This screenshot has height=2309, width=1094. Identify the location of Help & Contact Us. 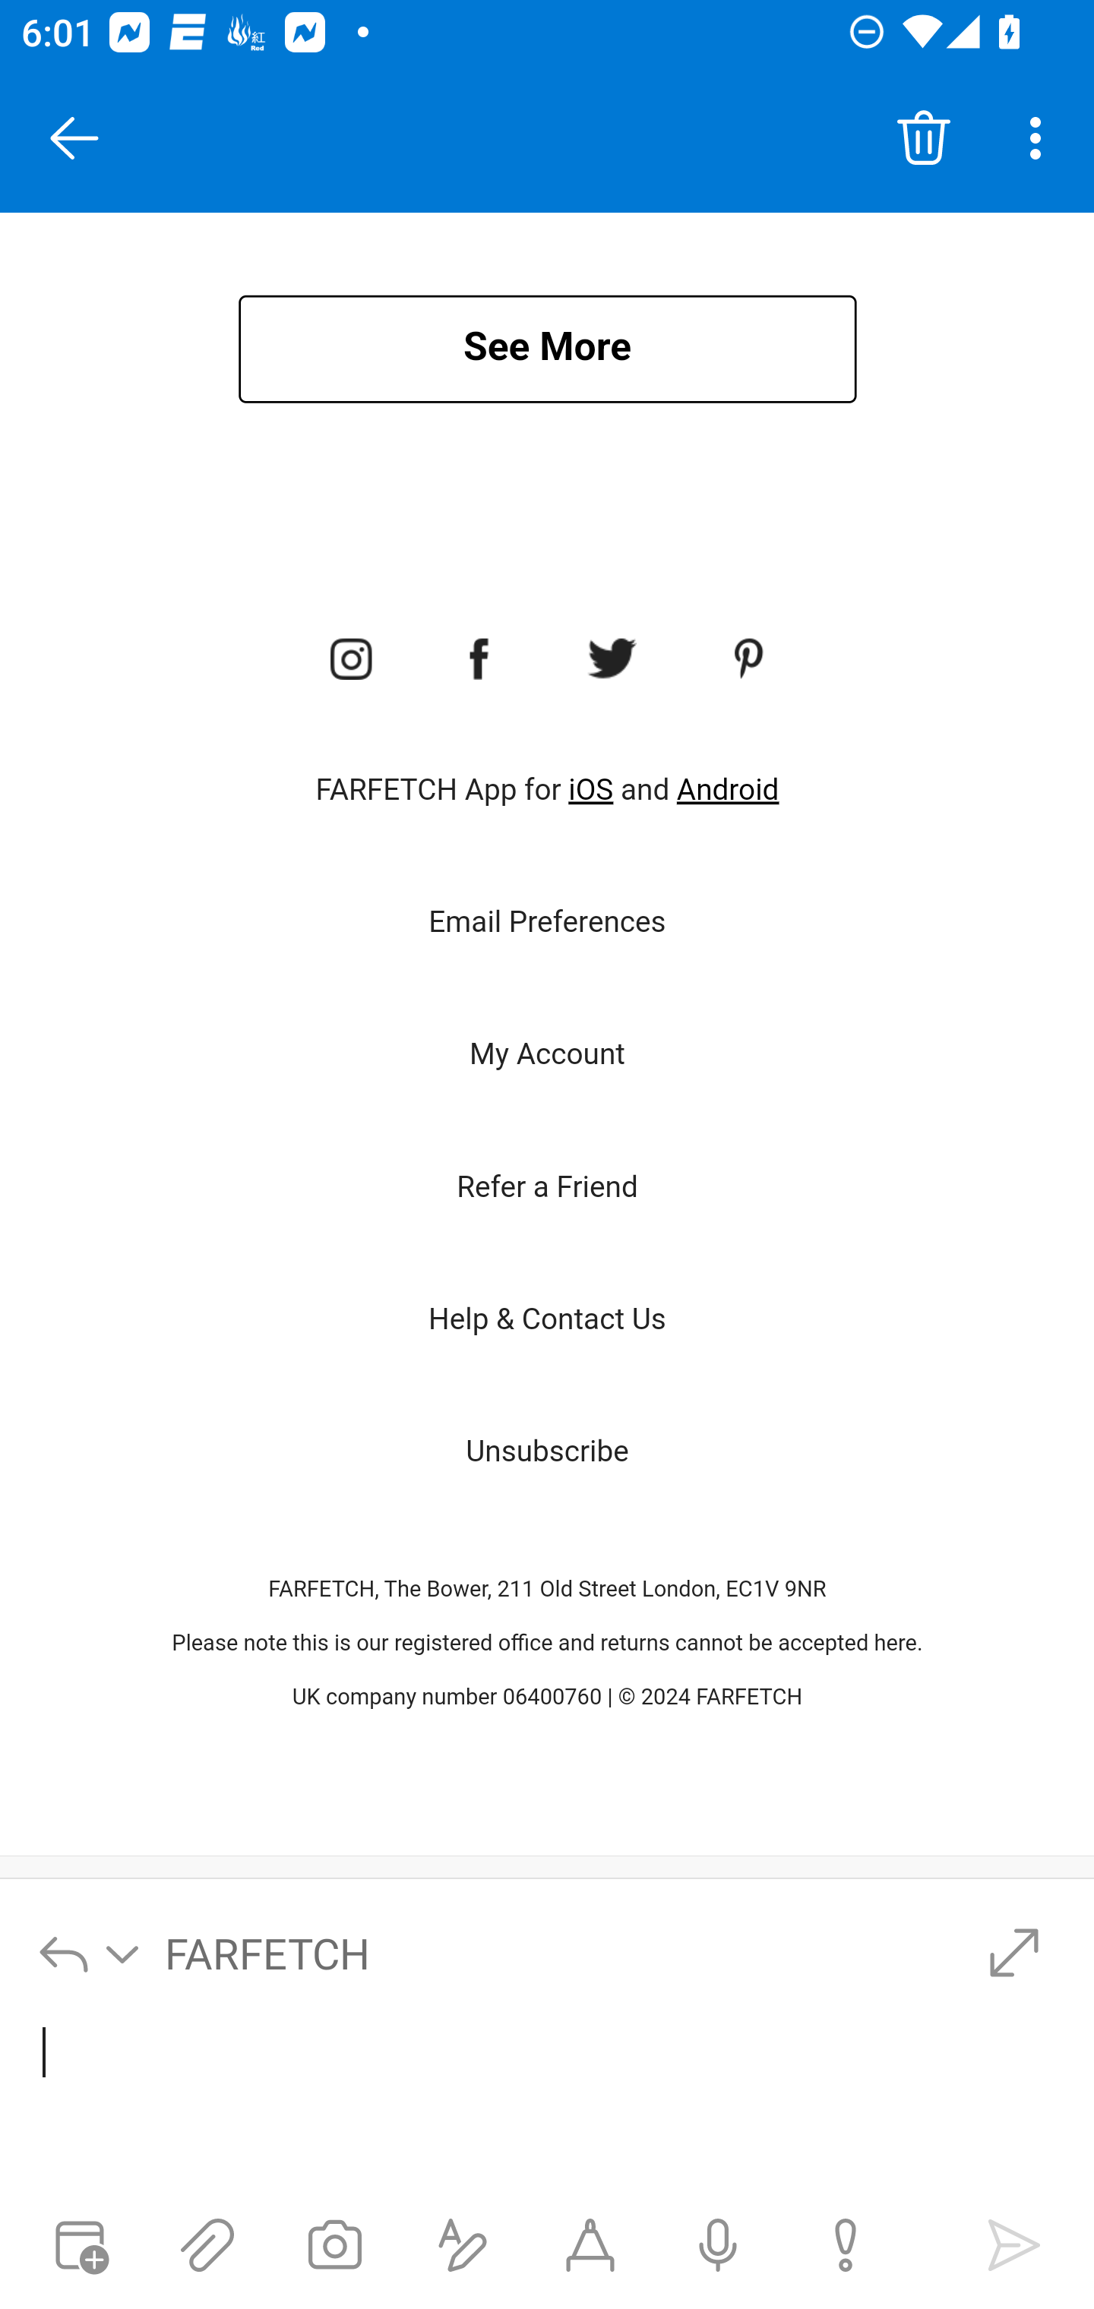
(547, 1320).